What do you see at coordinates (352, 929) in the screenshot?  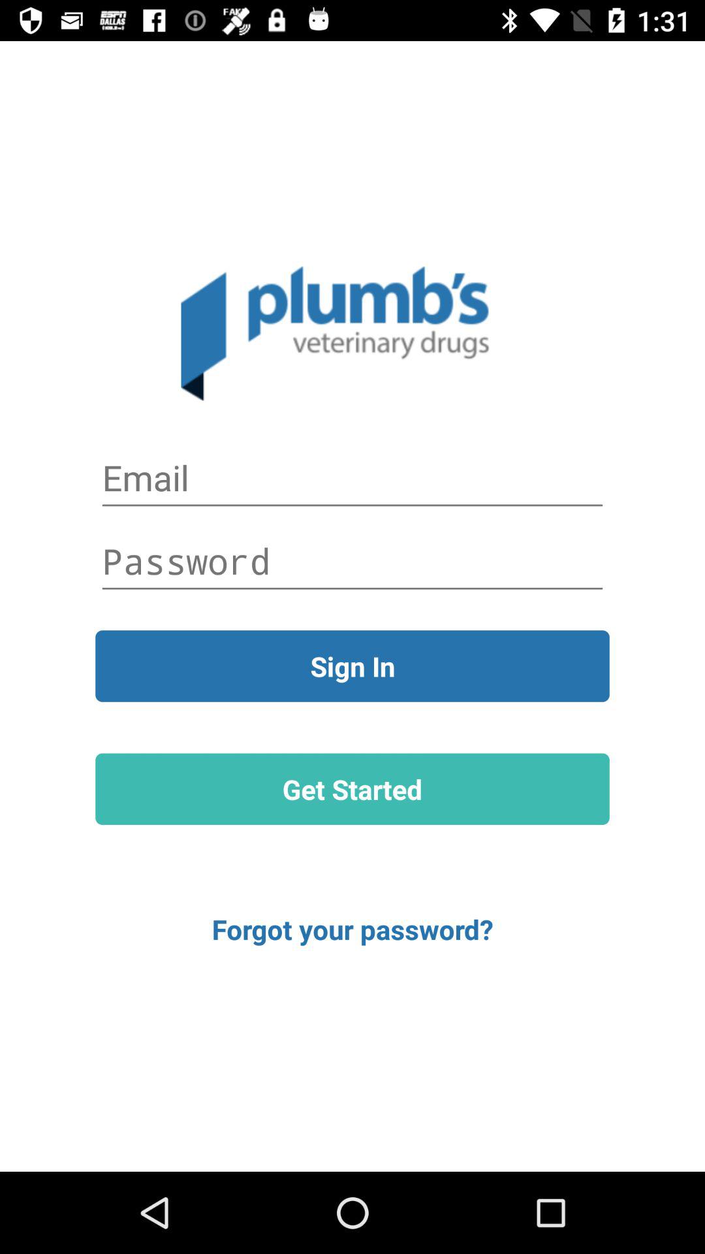 I see `jump to forgot your password? item` at bounding box center [352, 929].